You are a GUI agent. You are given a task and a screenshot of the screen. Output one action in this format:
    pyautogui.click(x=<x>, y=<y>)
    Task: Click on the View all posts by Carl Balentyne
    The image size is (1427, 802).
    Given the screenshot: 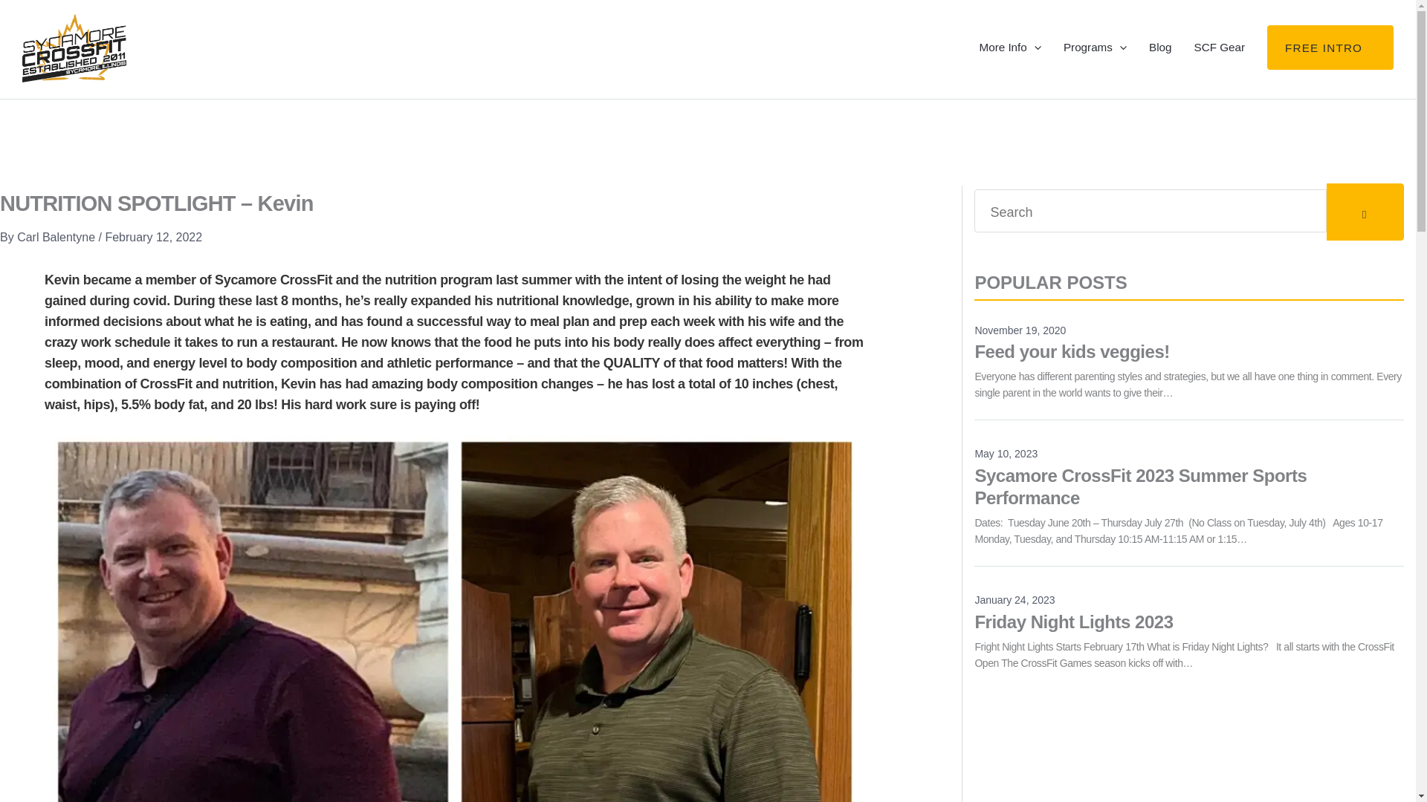 What is the action you would take?
    pyautogui.click(x=1220, y=68)
    